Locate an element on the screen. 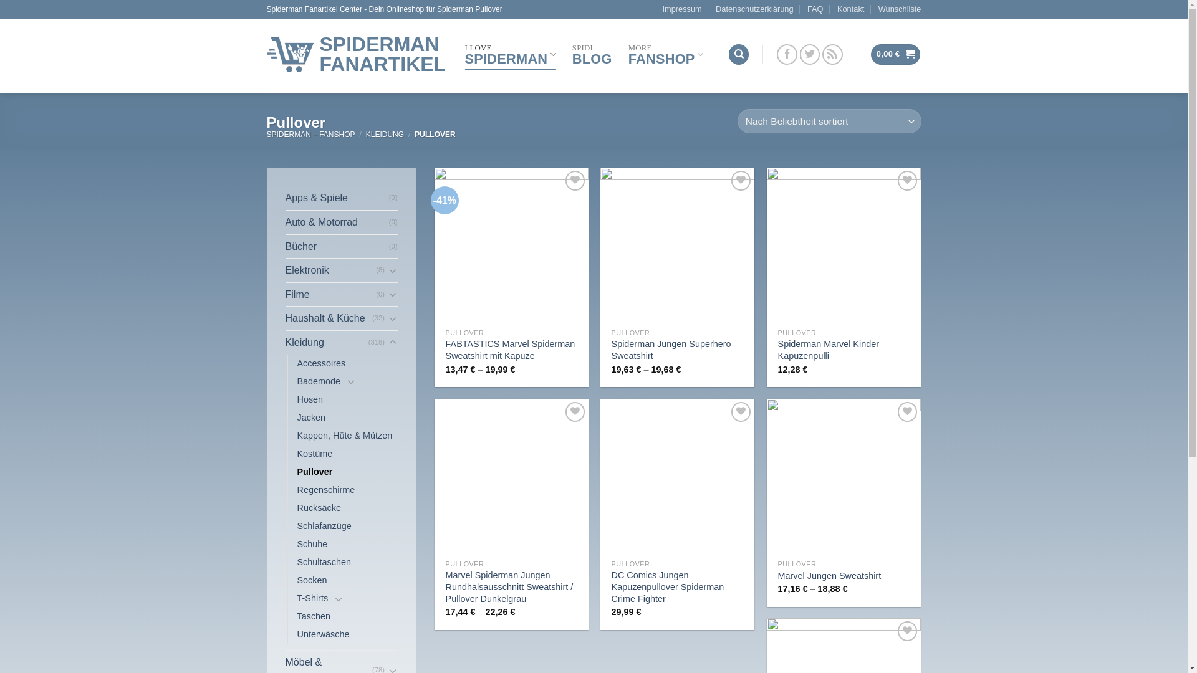 Image resolution: width=1197 pixels, height=673 pixels. T-Shirts is located at coordinates (312, 598).